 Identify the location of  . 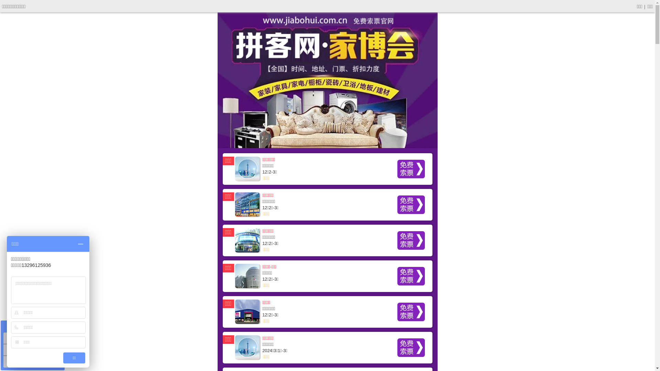
(328, 313).